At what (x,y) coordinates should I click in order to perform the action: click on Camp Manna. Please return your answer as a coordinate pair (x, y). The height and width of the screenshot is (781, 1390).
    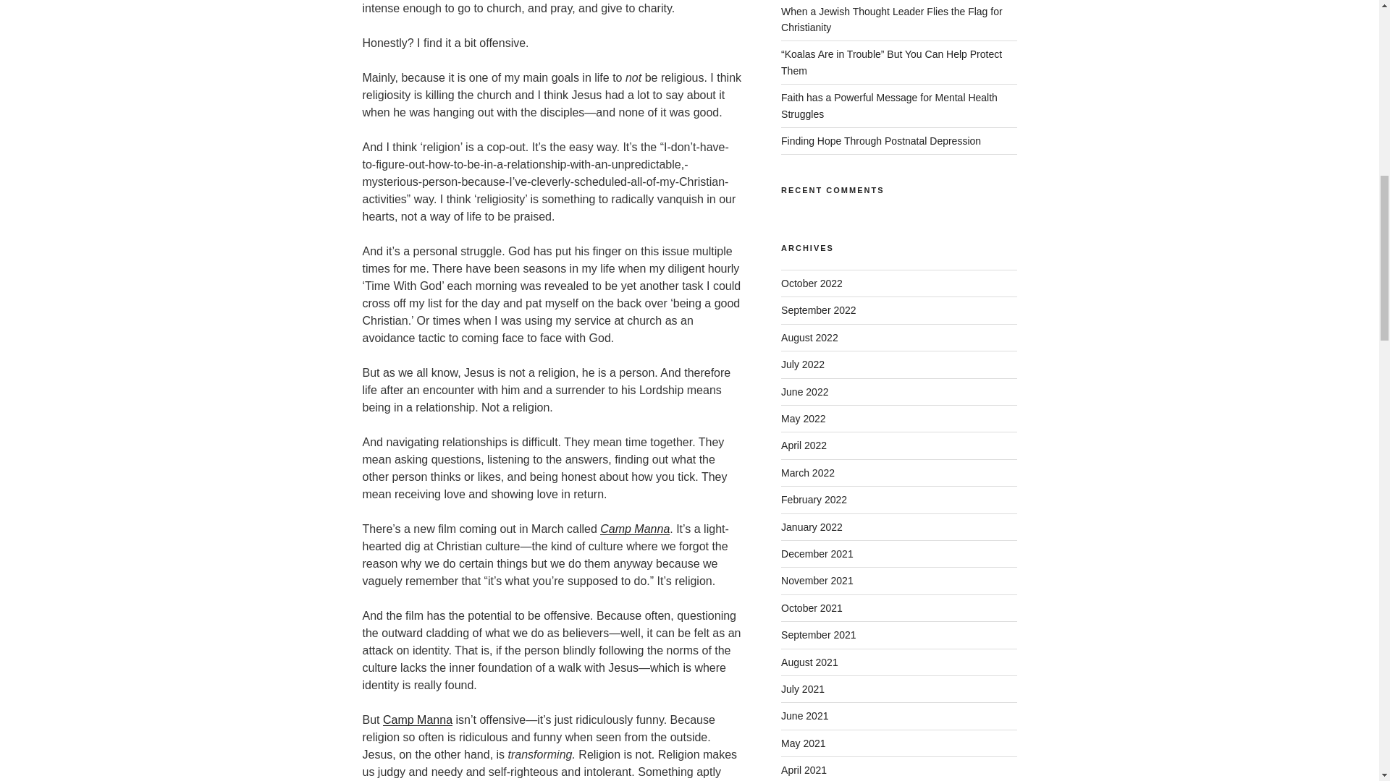
    Looking at the image, I should click on (635, 528).